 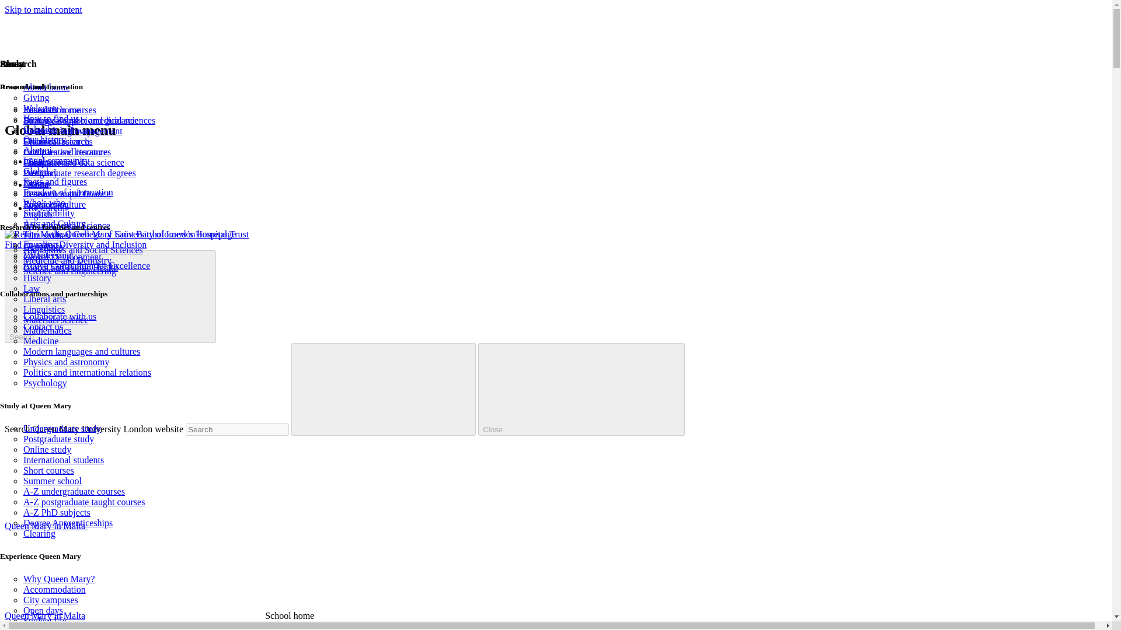 I want to click on Geography, so click(x=44, y=246).